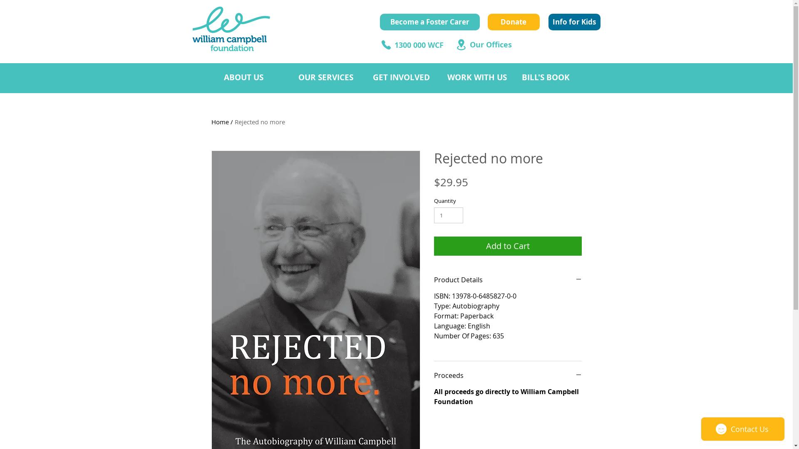  What do you see at coordinates (508, 280) in the screenshot?
I see `Product Details` at bounding box center [508, 280].